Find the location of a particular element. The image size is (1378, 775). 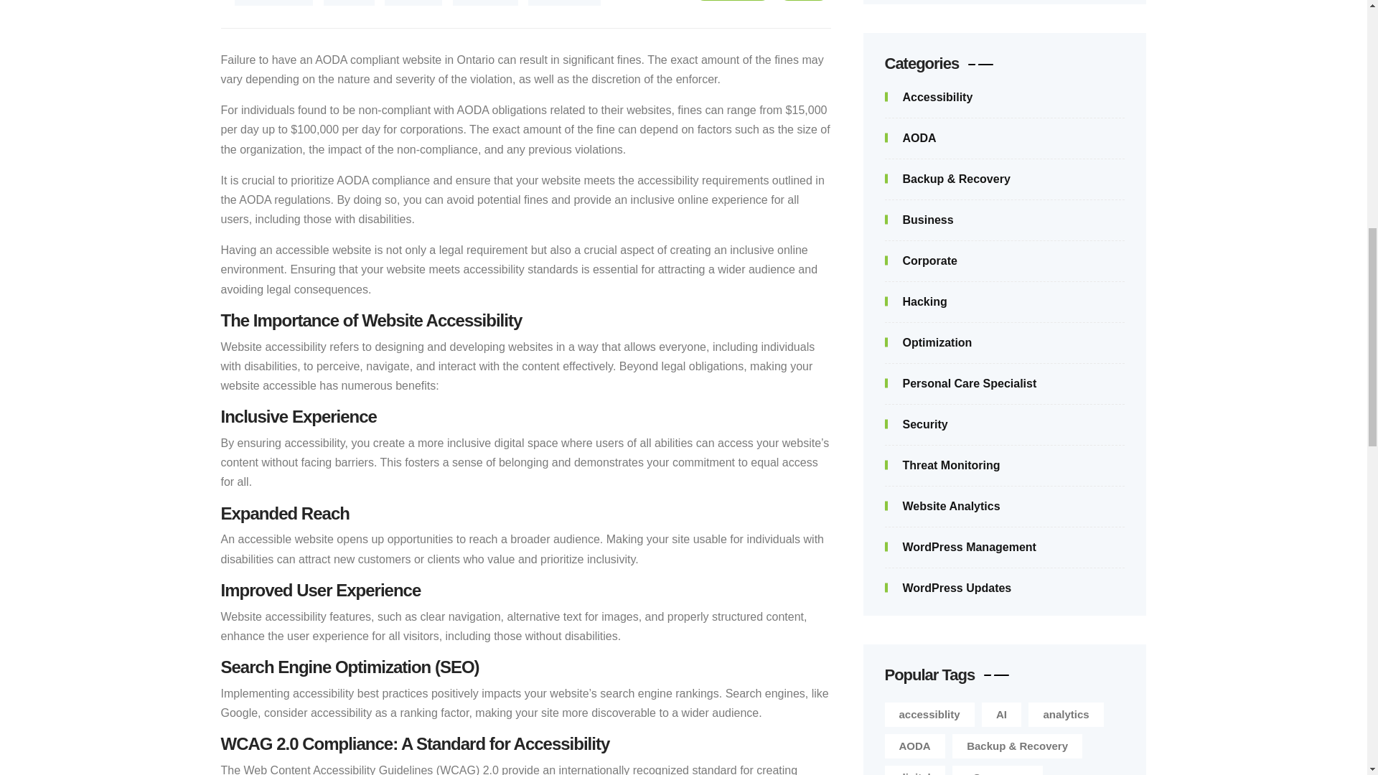

AODA is located at coordinates (910, 138).